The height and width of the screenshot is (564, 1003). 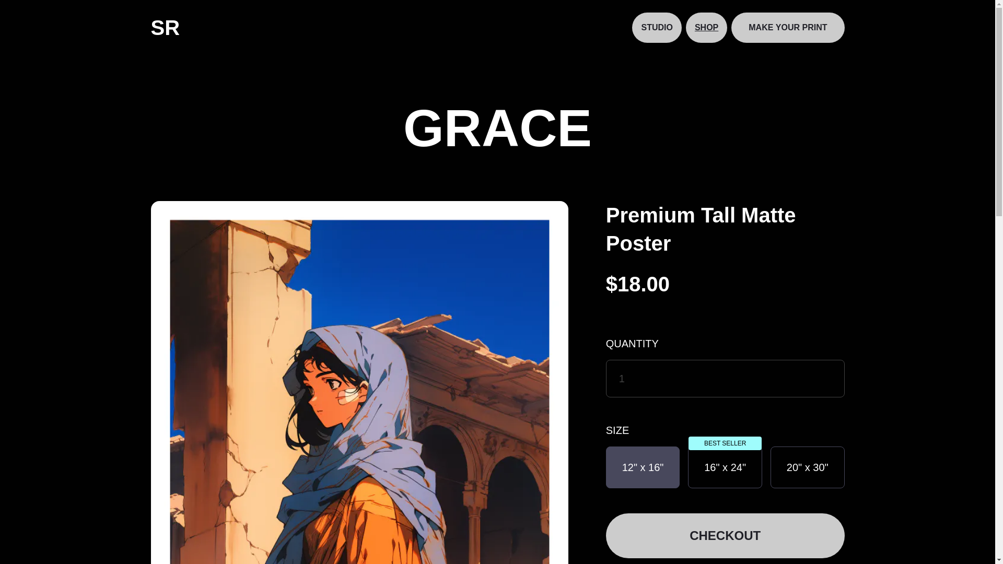 What do you see at coordinates (788, 27) in the screenshot?
I see `MAKE YOUR PRINT` at bounding box center [788, 27].